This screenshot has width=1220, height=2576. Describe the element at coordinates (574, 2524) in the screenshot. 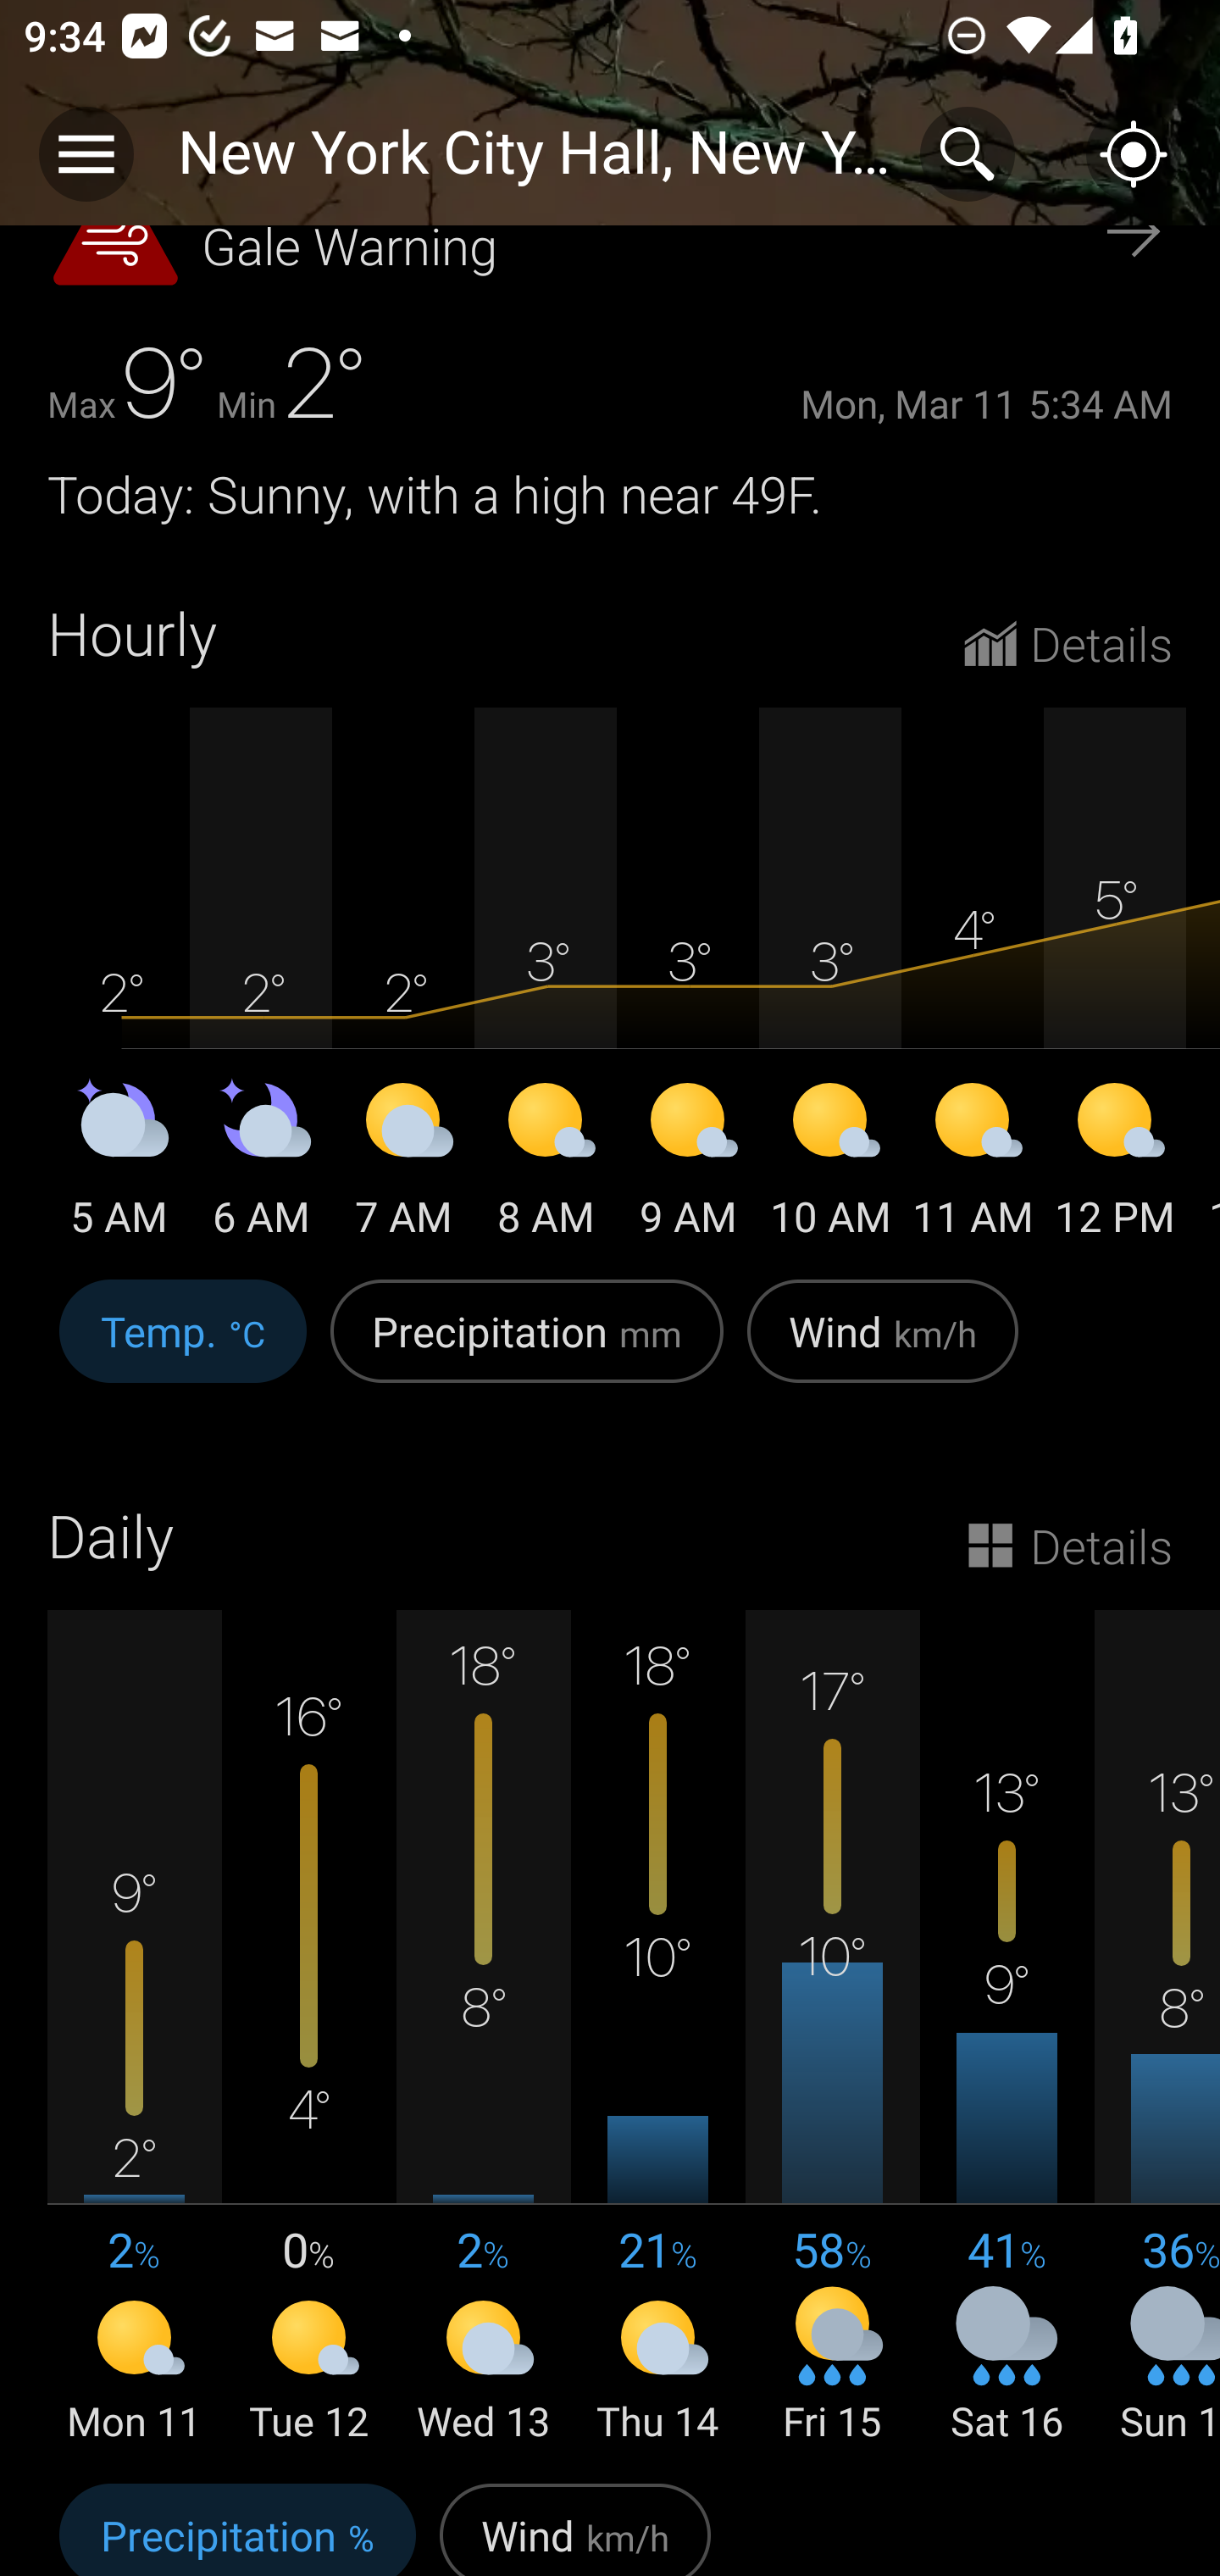

I see `Wind km/h` at that location.